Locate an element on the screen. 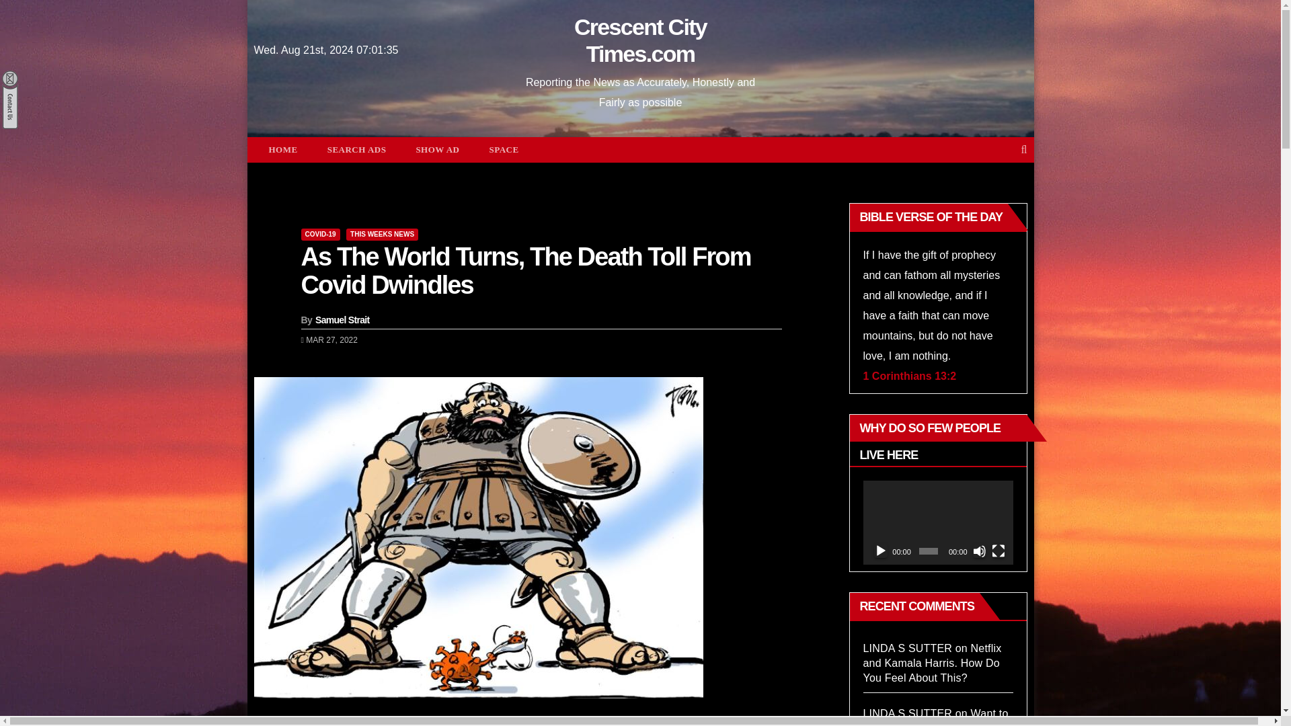  As The World Turns, The Death Toll From Covid Dwindles is located at coordinates (526, 270).